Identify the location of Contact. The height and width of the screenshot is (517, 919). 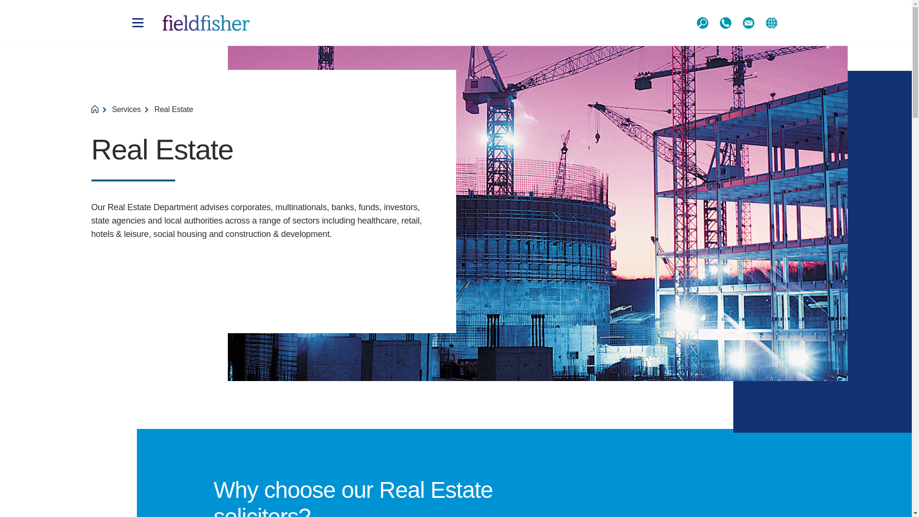
(748, 23).